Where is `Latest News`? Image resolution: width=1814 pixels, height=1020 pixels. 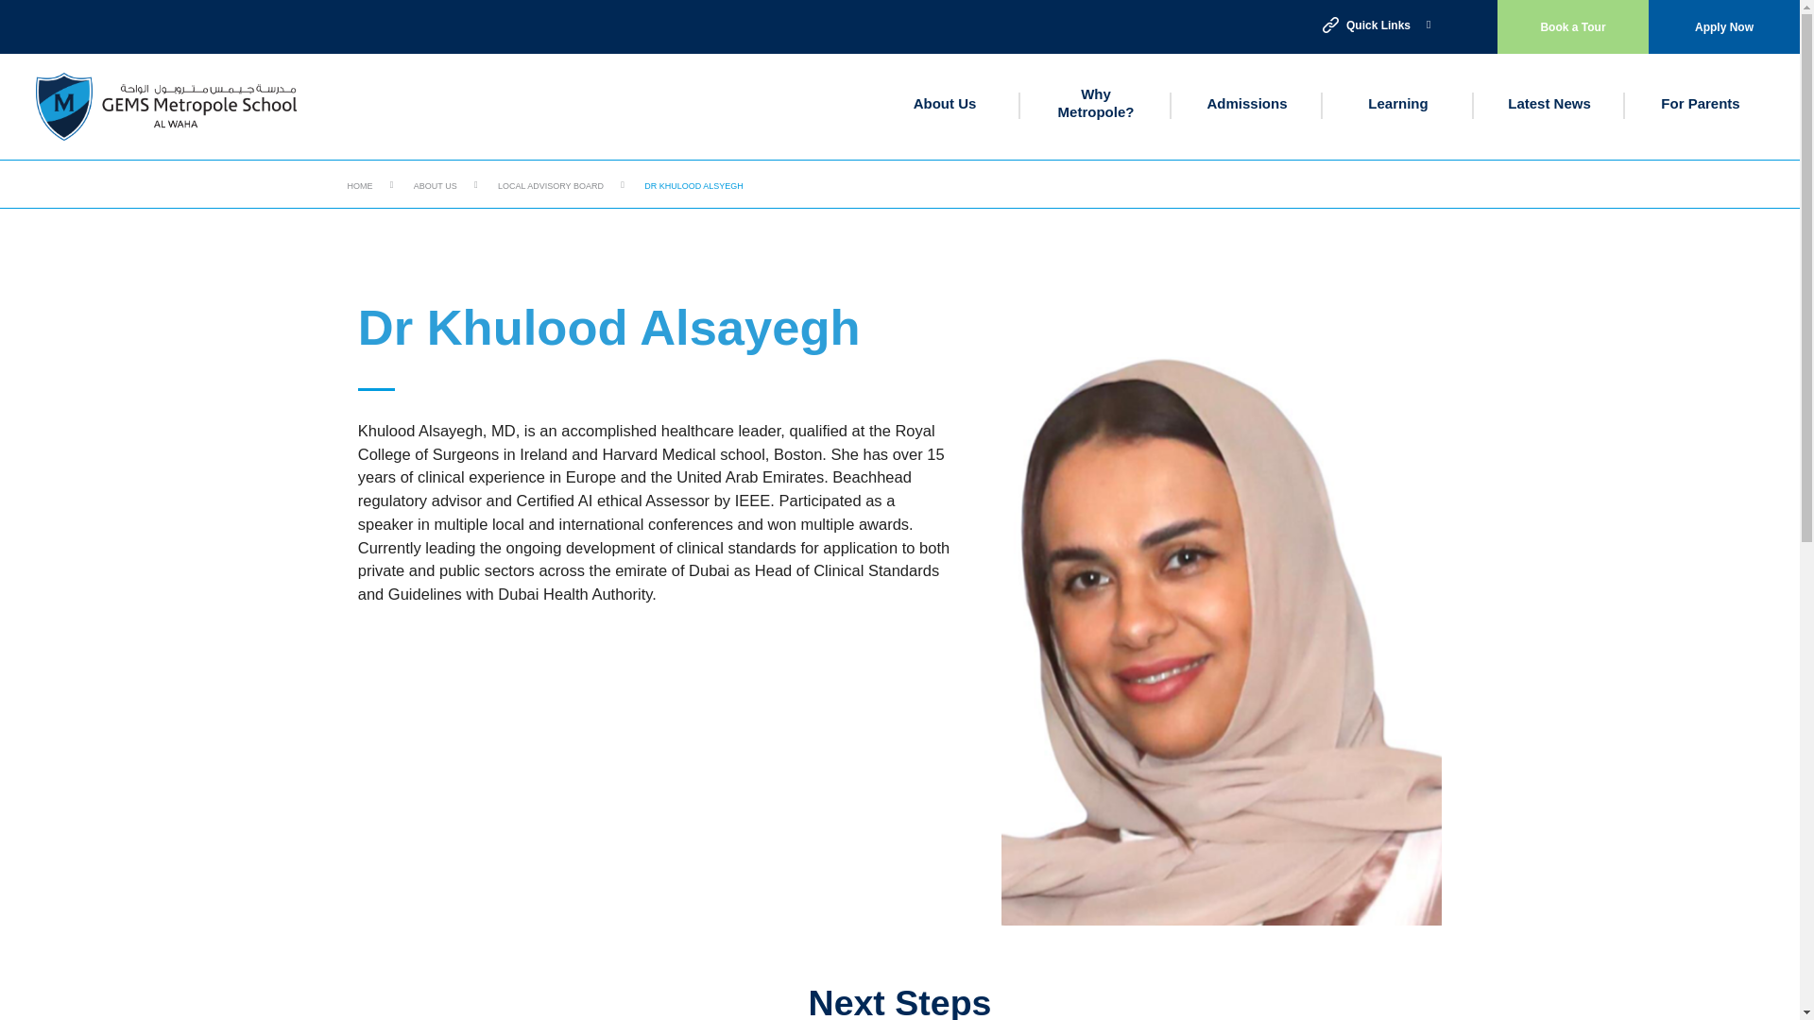
Latest News is located at coordinates (1549, 104).